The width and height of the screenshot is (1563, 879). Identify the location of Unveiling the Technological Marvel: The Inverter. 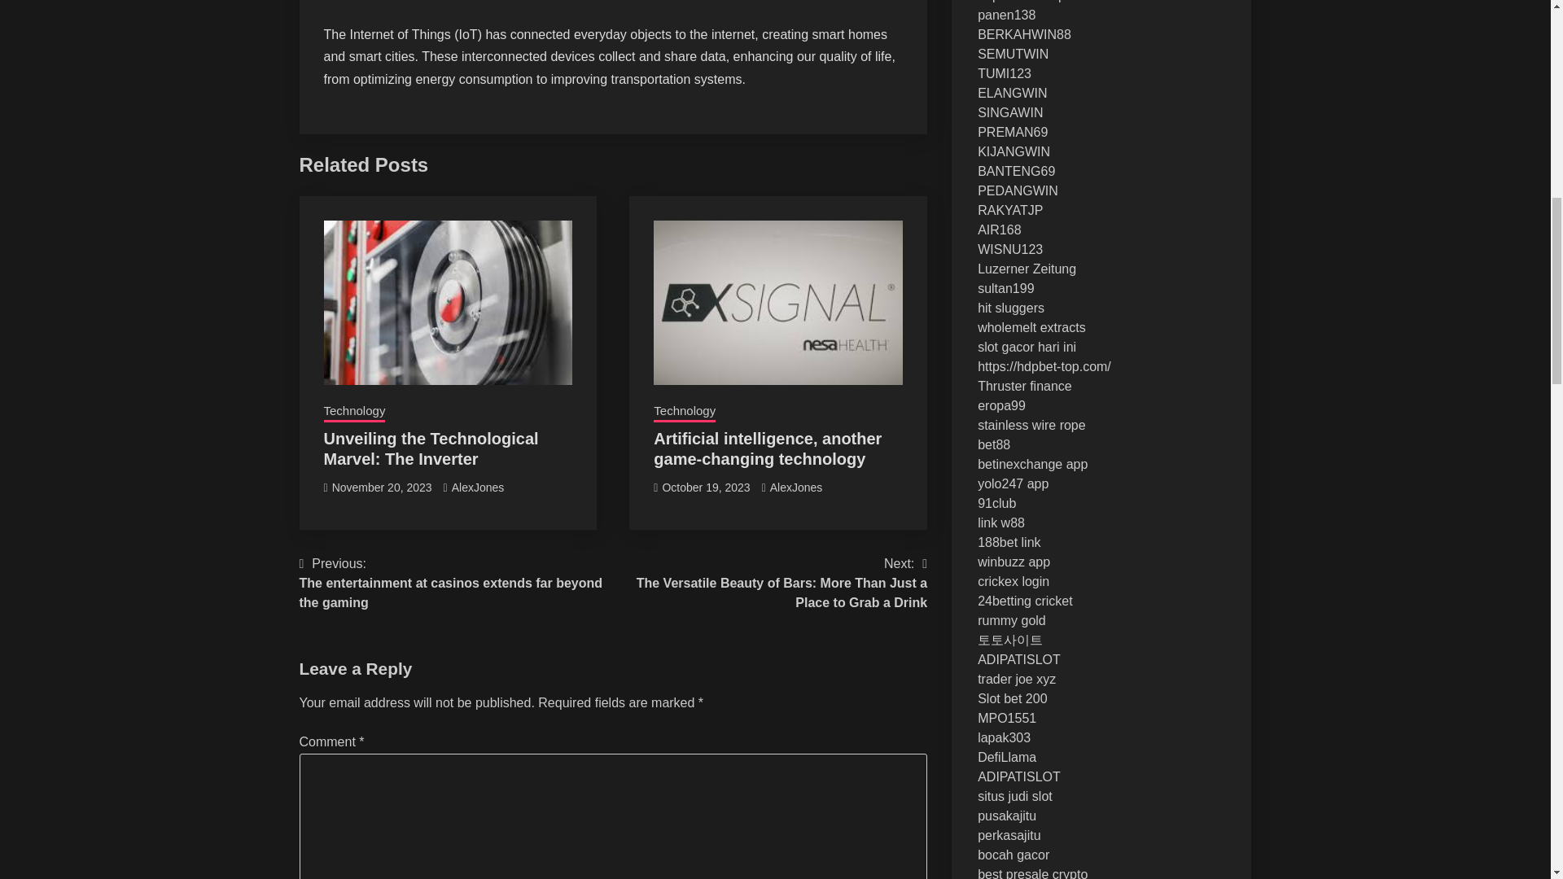
(431, 448).